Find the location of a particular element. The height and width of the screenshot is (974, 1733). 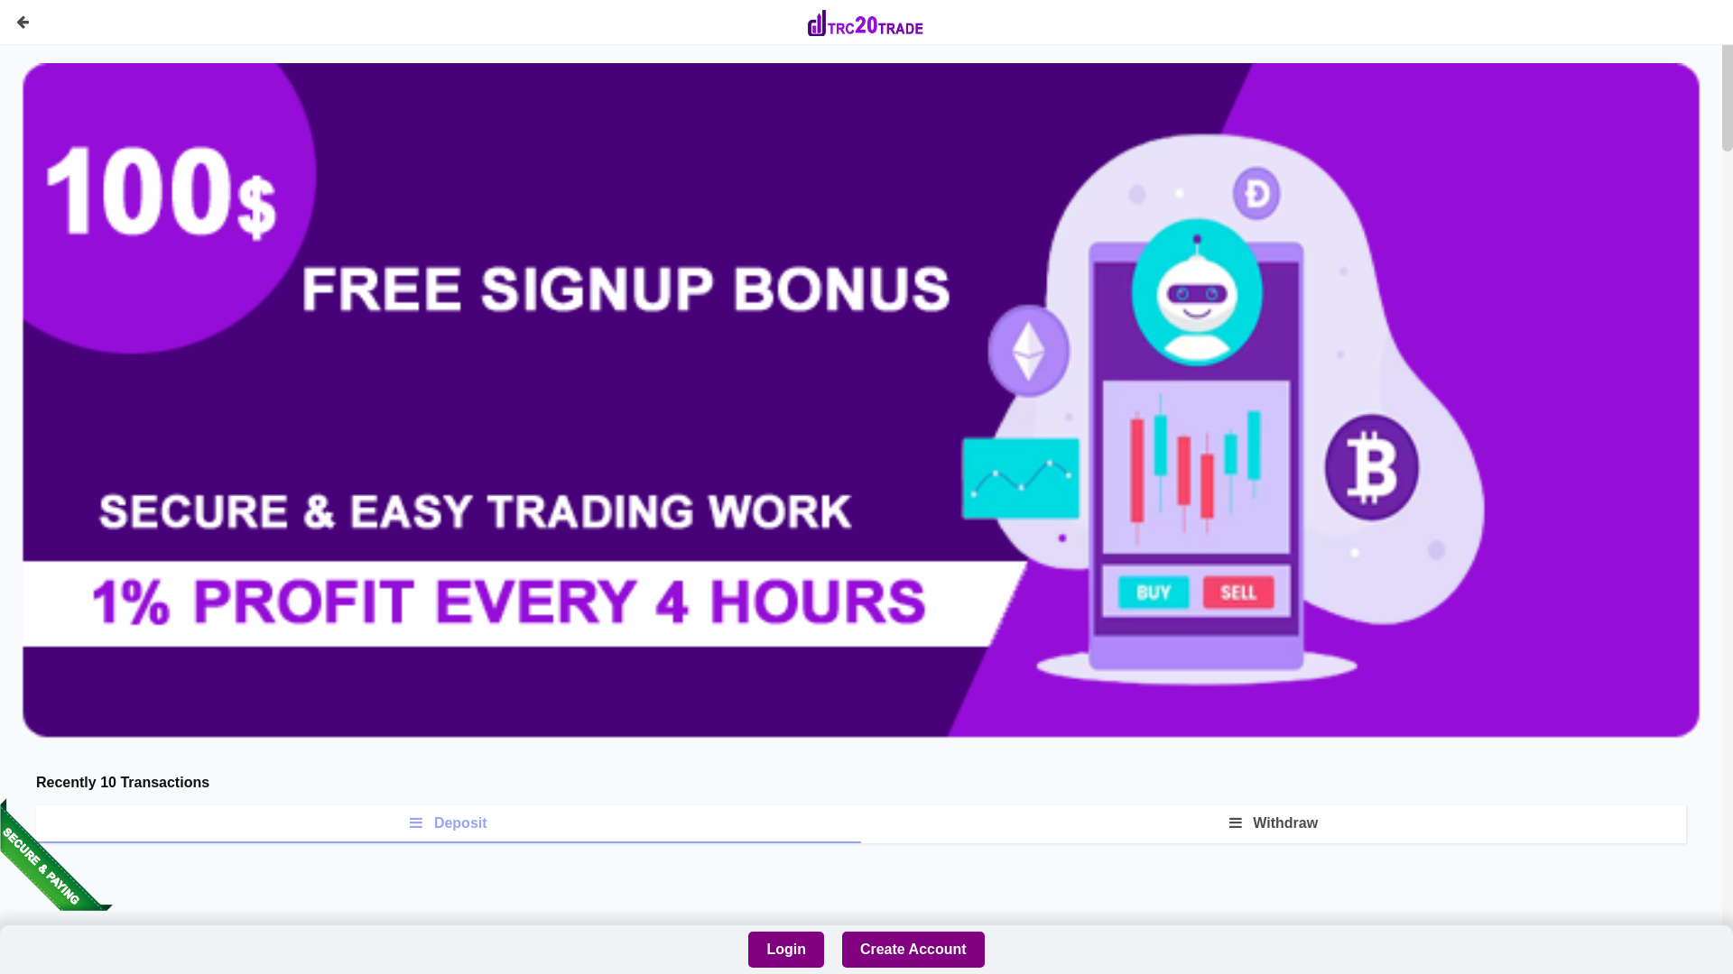

Deposit is located at coordinates (449, 824).